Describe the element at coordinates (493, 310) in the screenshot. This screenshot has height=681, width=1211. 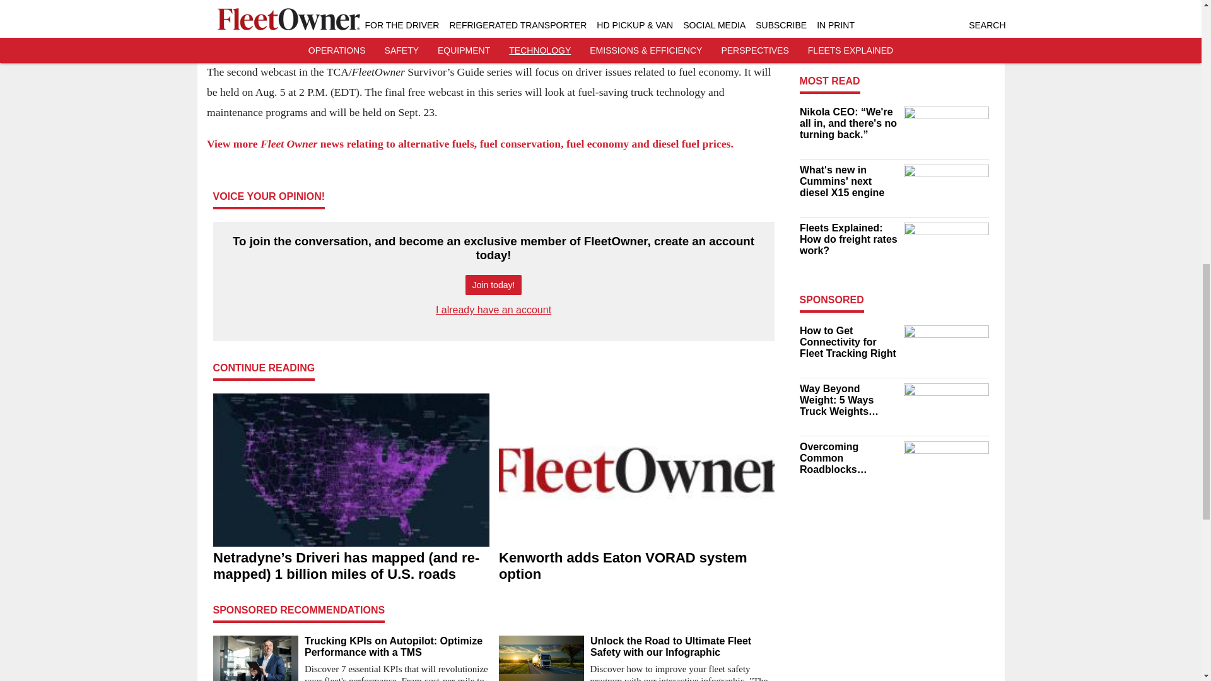
I see `I already have an account` at that location.